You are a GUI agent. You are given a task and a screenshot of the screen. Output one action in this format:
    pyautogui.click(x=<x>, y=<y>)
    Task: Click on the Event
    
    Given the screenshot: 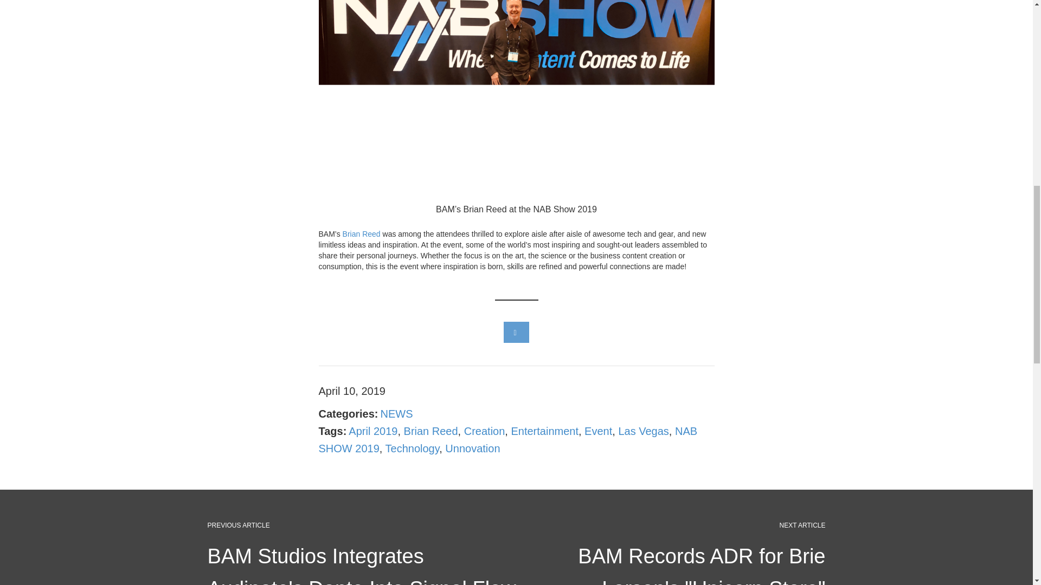 What is the action you would take?
    pyautogui.click(x=597, y=431)
    